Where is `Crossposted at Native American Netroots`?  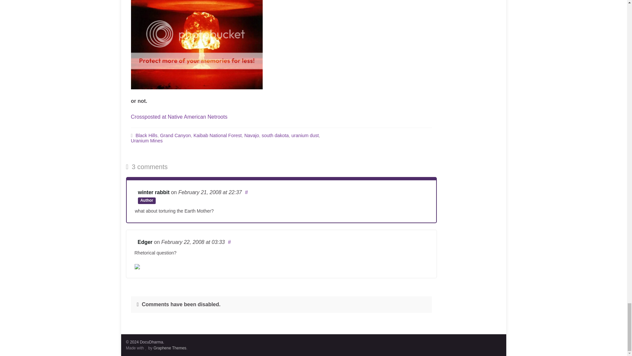
Crossposted at Native American Netroots is located at coordinates (179, 117).